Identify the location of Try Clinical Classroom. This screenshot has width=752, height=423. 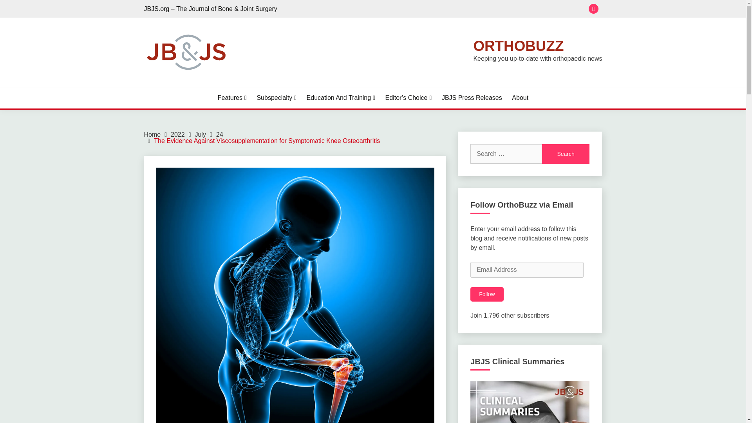
(530, 402).